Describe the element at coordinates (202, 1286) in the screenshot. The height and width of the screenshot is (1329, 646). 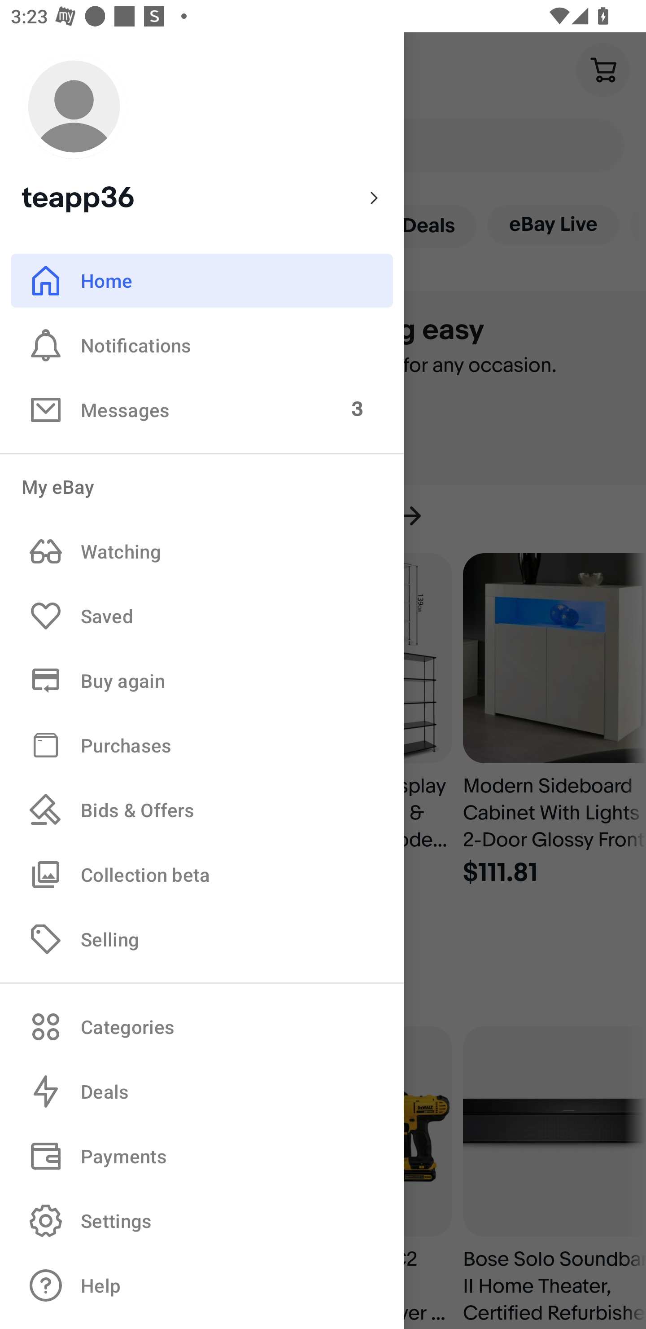
I see `Help` at that location.